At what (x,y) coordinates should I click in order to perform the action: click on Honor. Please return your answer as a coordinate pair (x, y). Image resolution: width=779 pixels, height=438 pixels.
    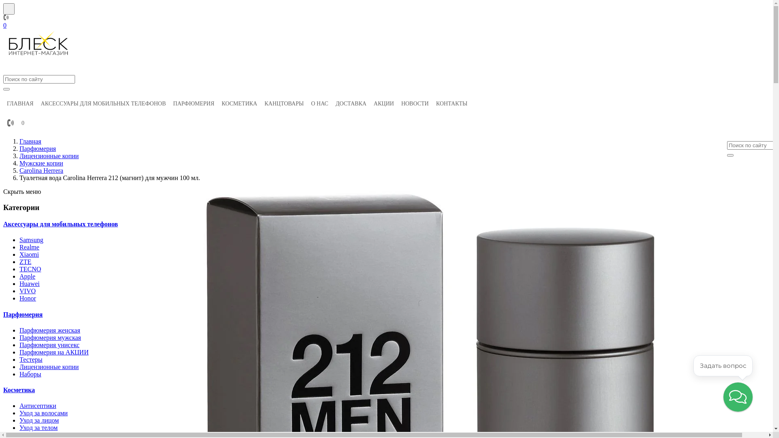
    Looking at the image, I should click on (28, 298).